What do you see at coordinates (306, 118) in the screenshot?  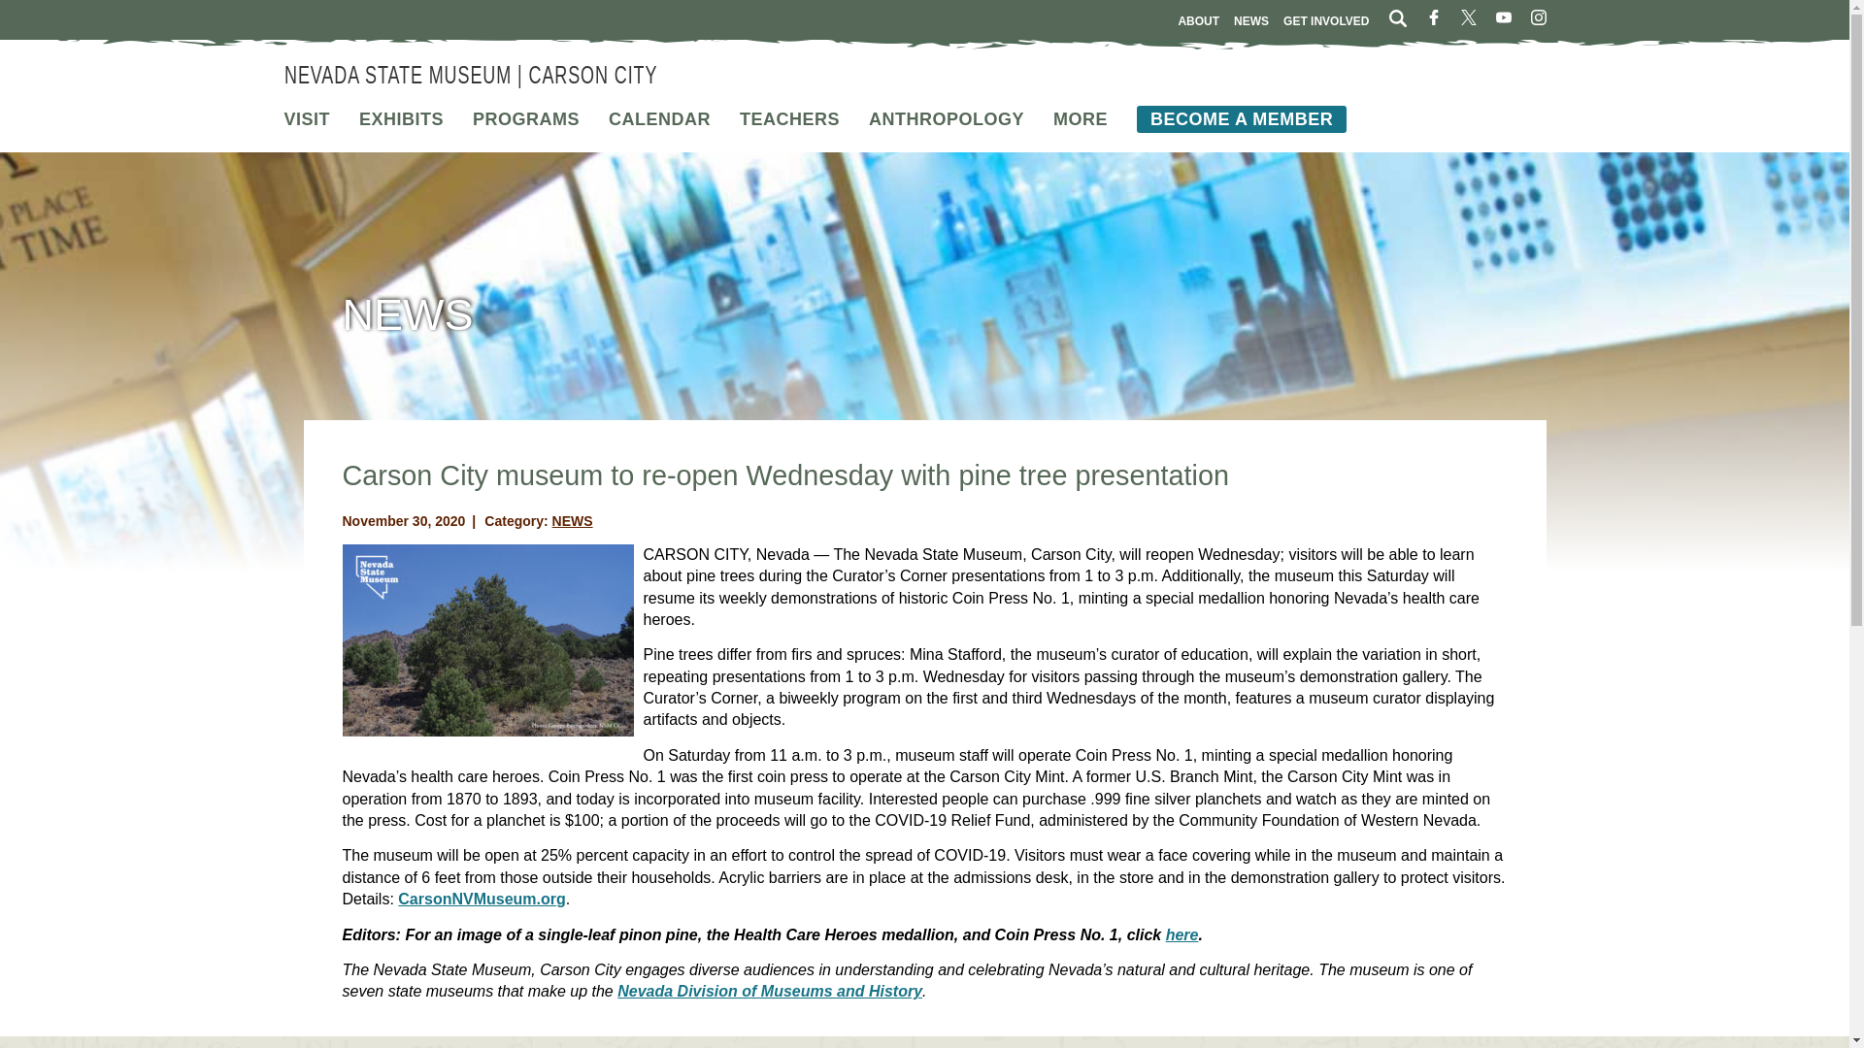 I see `VISIT` at bounding box center [306, 118].